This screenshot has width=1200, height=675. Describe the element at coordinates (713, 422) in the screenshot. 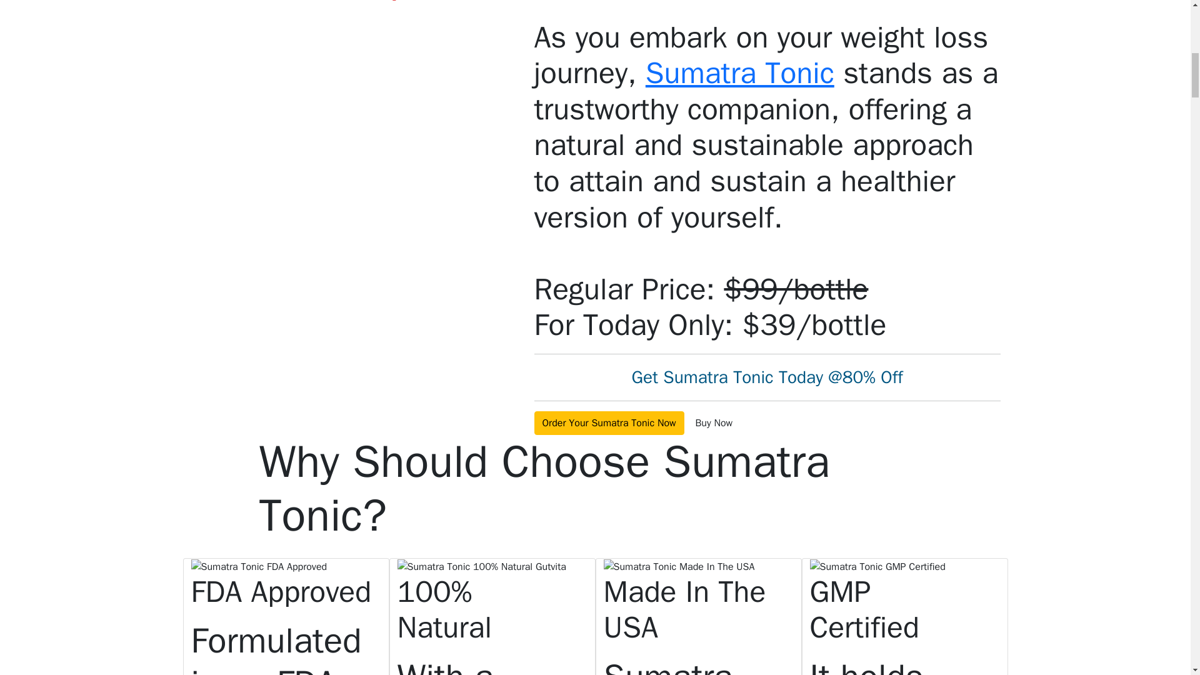

I see `Buy Now` at that location.